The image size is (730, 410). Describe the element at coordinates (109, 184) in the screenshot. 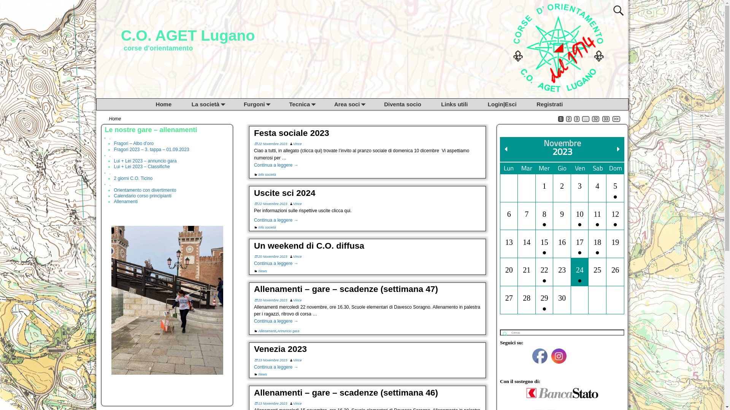

I see `.` at that location.